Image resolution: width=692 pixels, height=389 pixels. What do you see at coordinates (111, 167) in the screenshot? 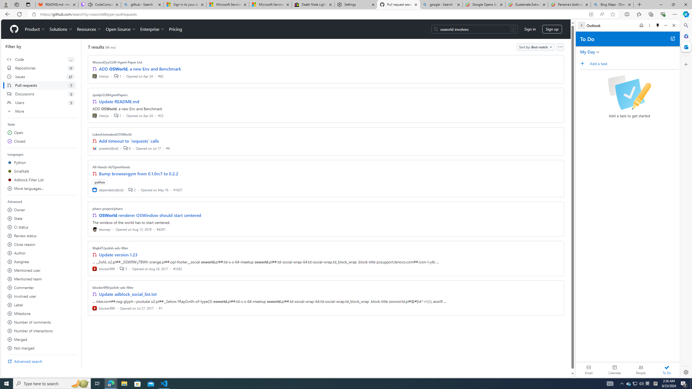
I see `All-Hands-AI/OpenHands` at bounding box center [111, 167].